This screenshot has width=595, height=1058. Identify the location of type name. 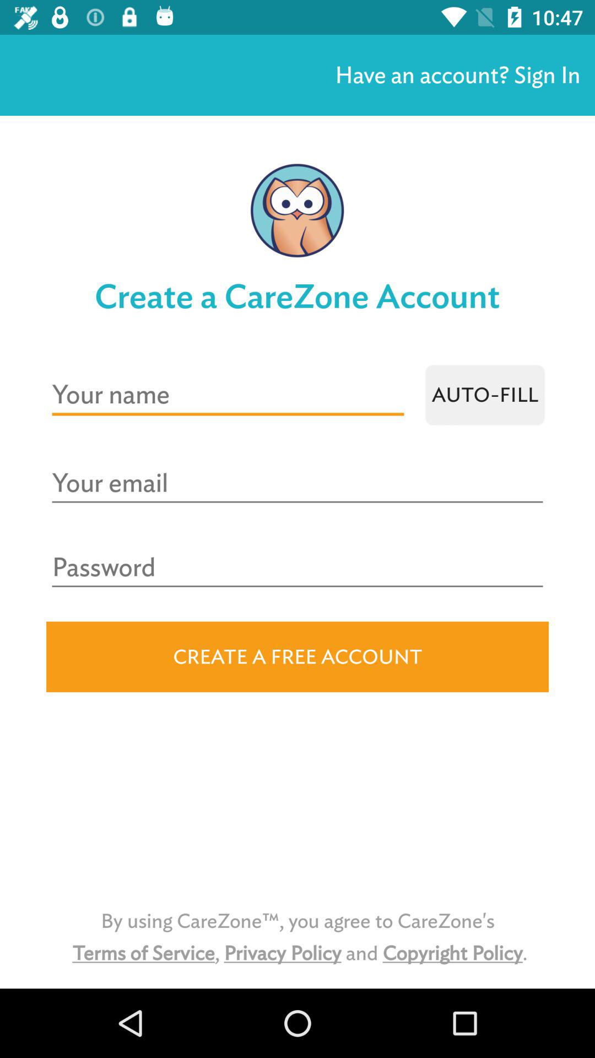
(228, 395).